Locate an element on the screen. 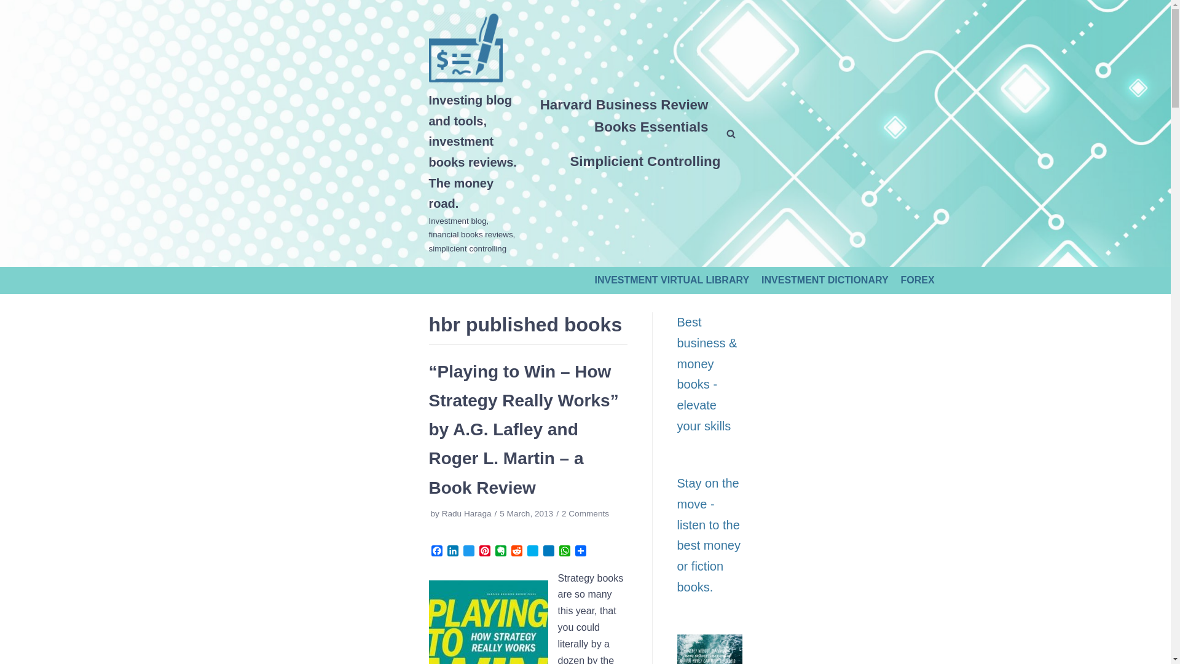  WhatsApp is located at coordinates (564, 552).